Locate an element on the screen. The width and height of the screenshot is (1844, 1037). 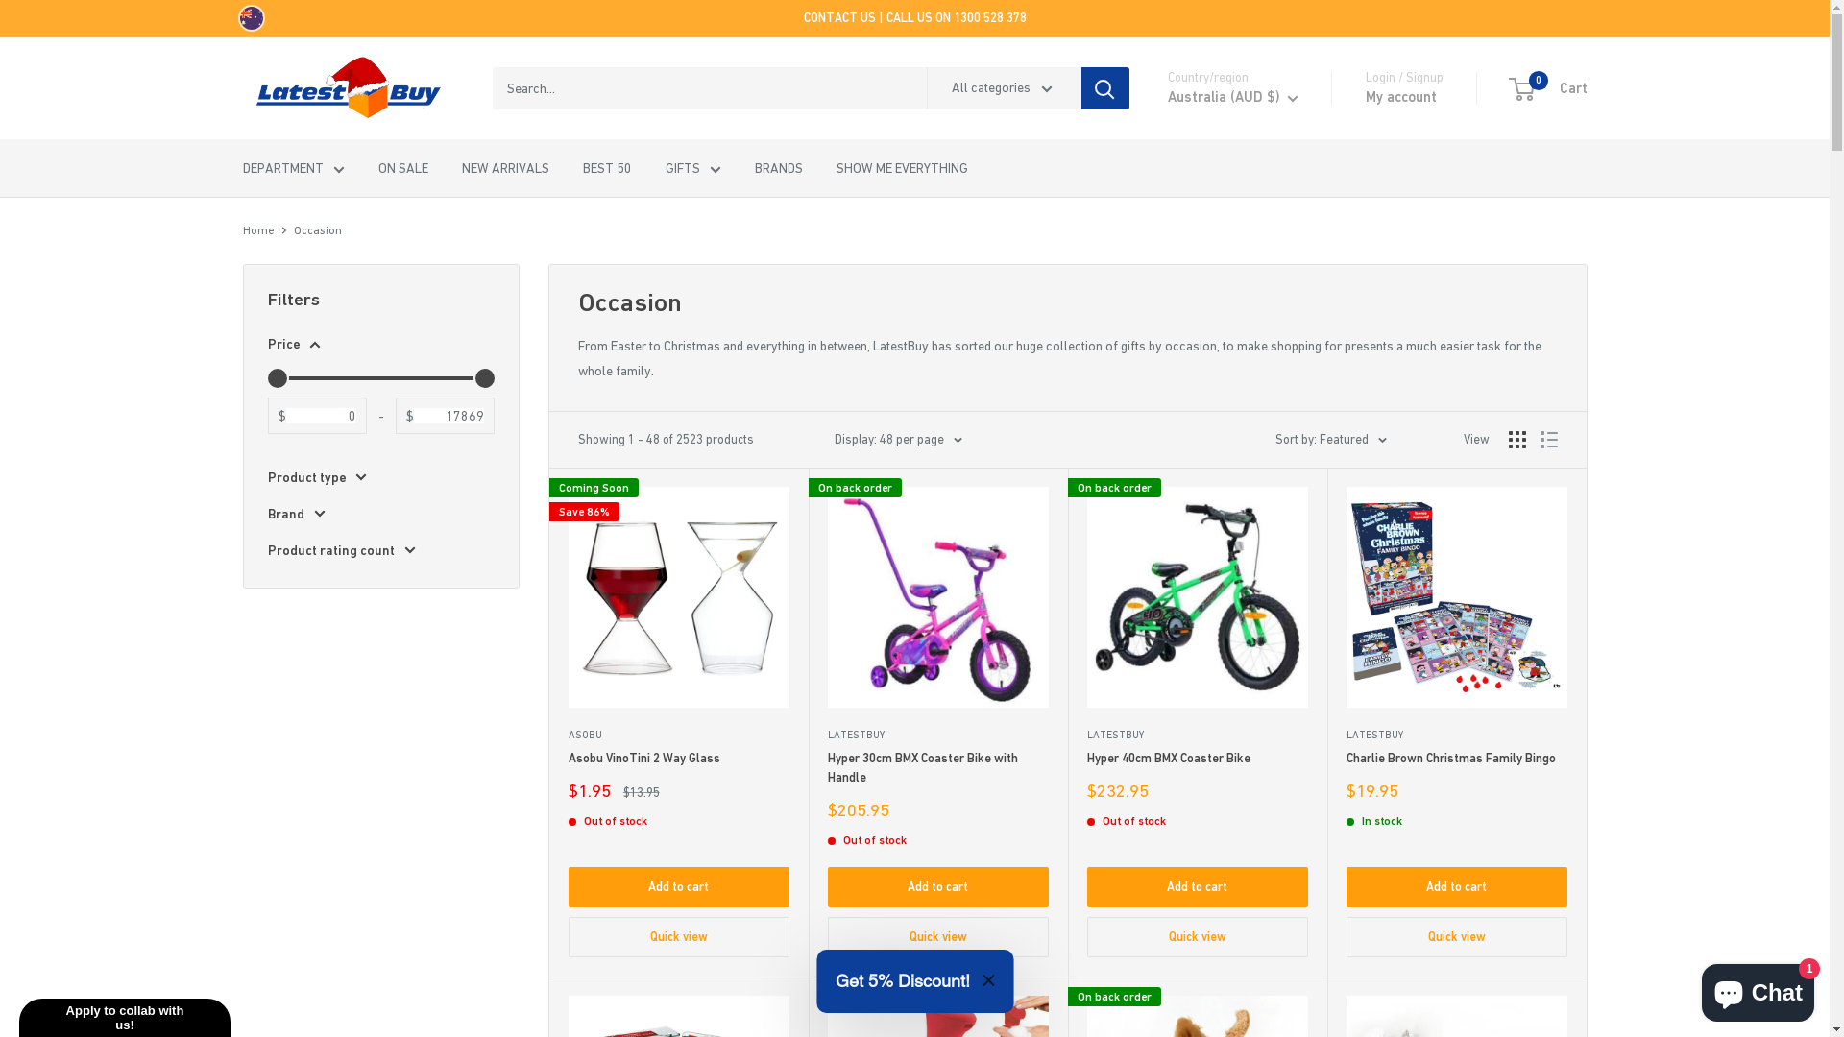
LATESTBUY is located at coordinates (1457, 736).